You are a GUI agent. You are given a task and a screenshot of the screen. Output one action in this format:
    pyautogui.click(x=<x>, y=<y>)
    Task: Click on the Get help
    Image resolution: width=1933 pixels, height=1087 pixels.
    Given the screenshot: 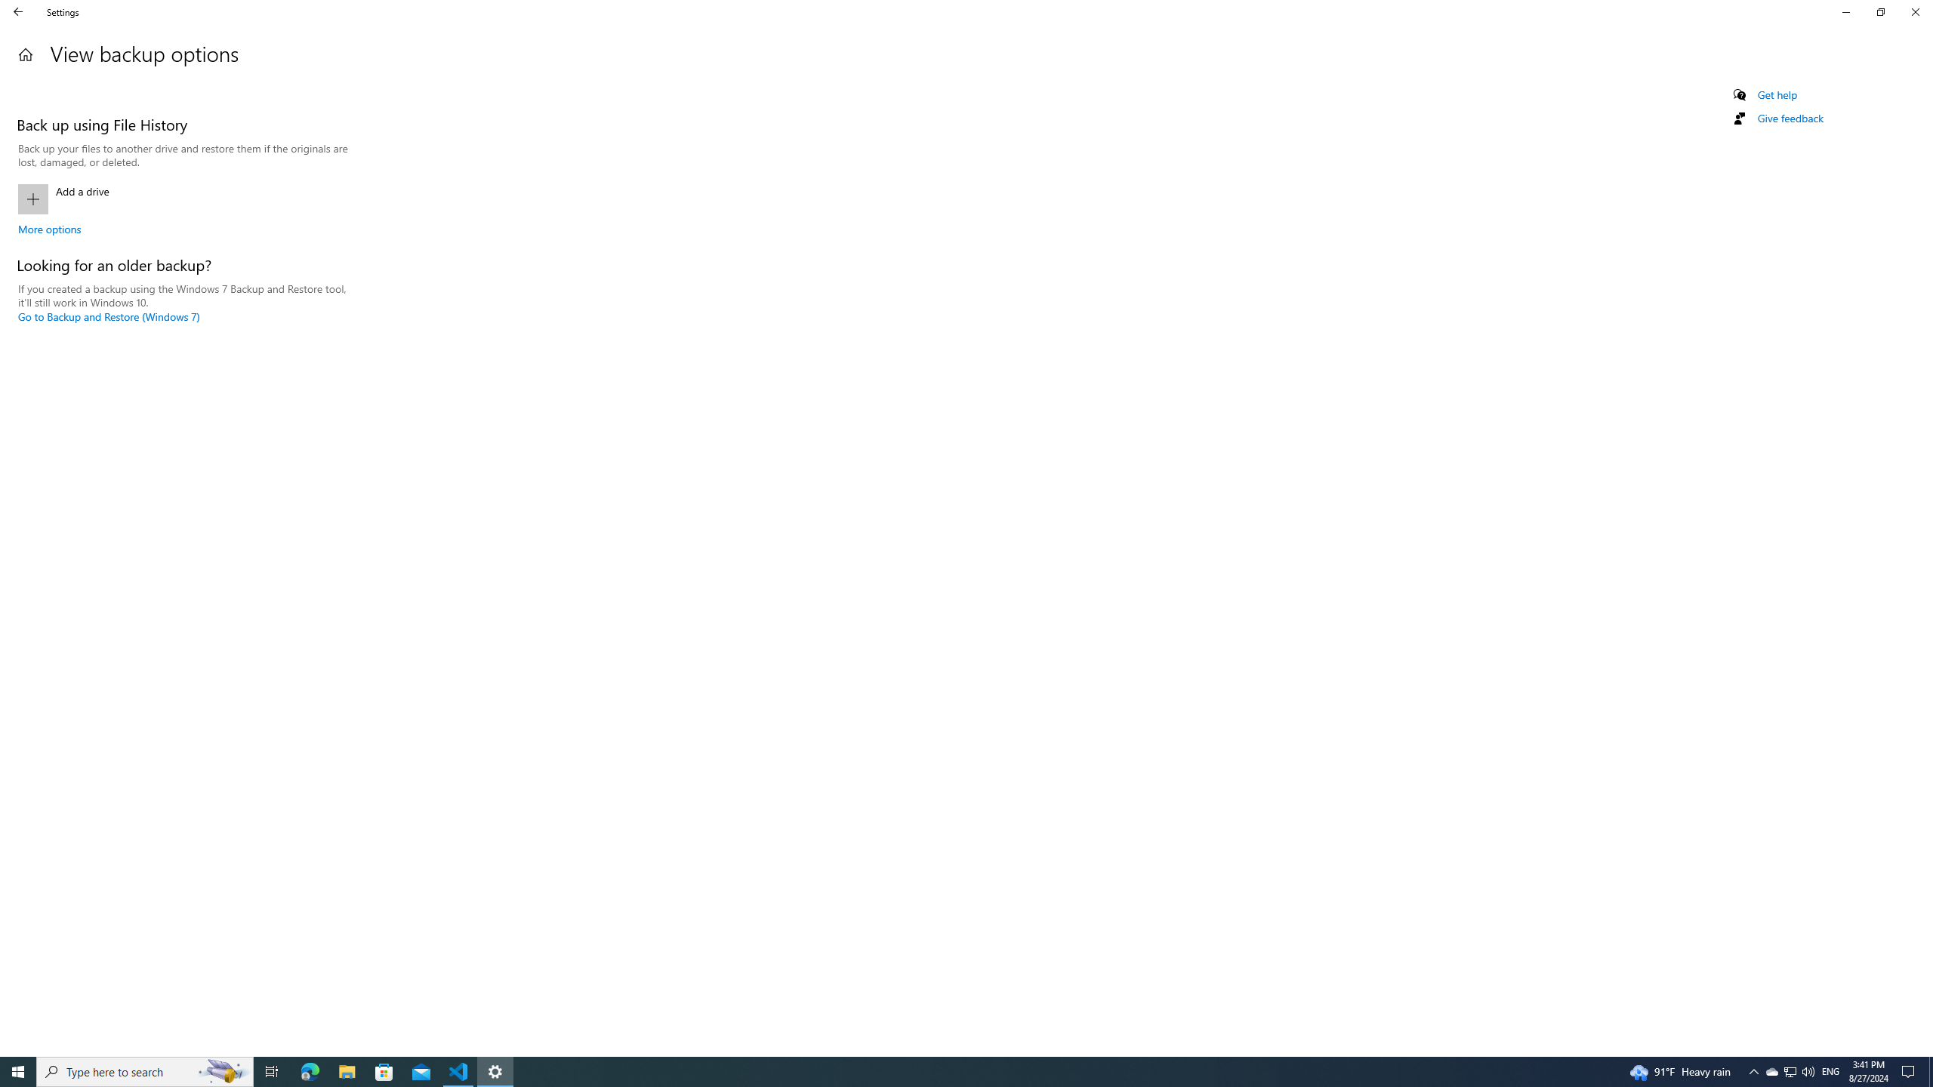 What is the action you would take?
    pyautogui.click(x=1777, y=95)
    